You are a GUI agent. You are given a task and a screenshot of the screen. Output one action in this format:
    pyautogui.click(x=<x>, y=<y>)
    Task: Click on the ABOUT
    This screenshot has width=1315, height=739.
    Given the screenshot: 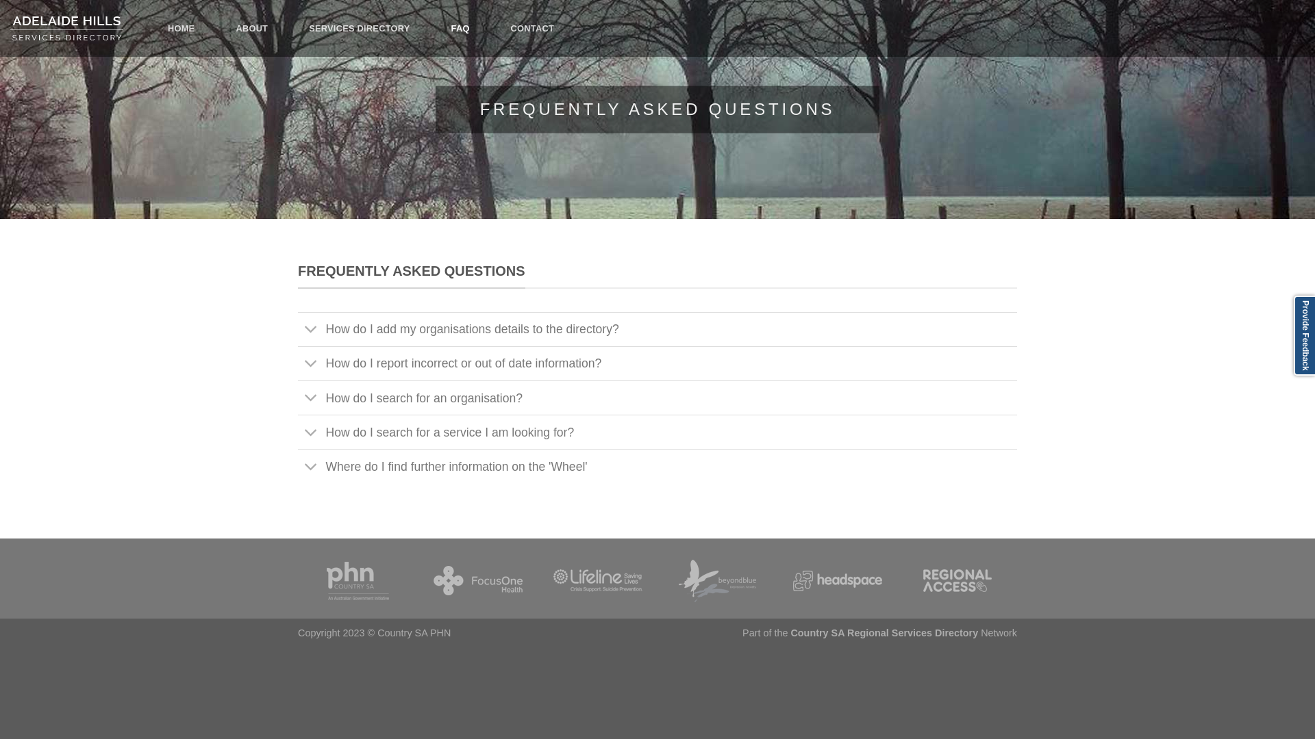 What is the action you would take?
    pyautogui.click(x=252, y=29)
    